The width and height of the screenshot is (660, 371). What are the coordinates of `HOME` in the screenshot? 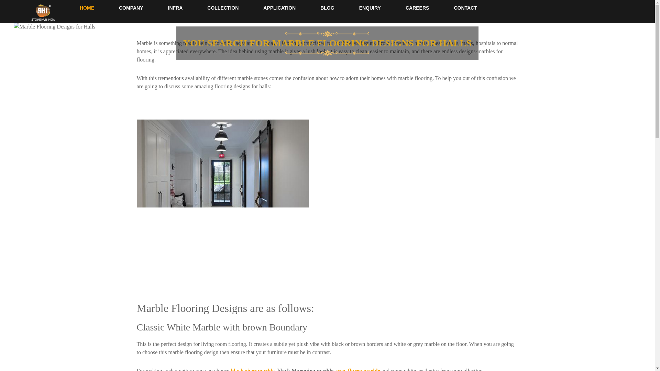 It's located at (87, 8).